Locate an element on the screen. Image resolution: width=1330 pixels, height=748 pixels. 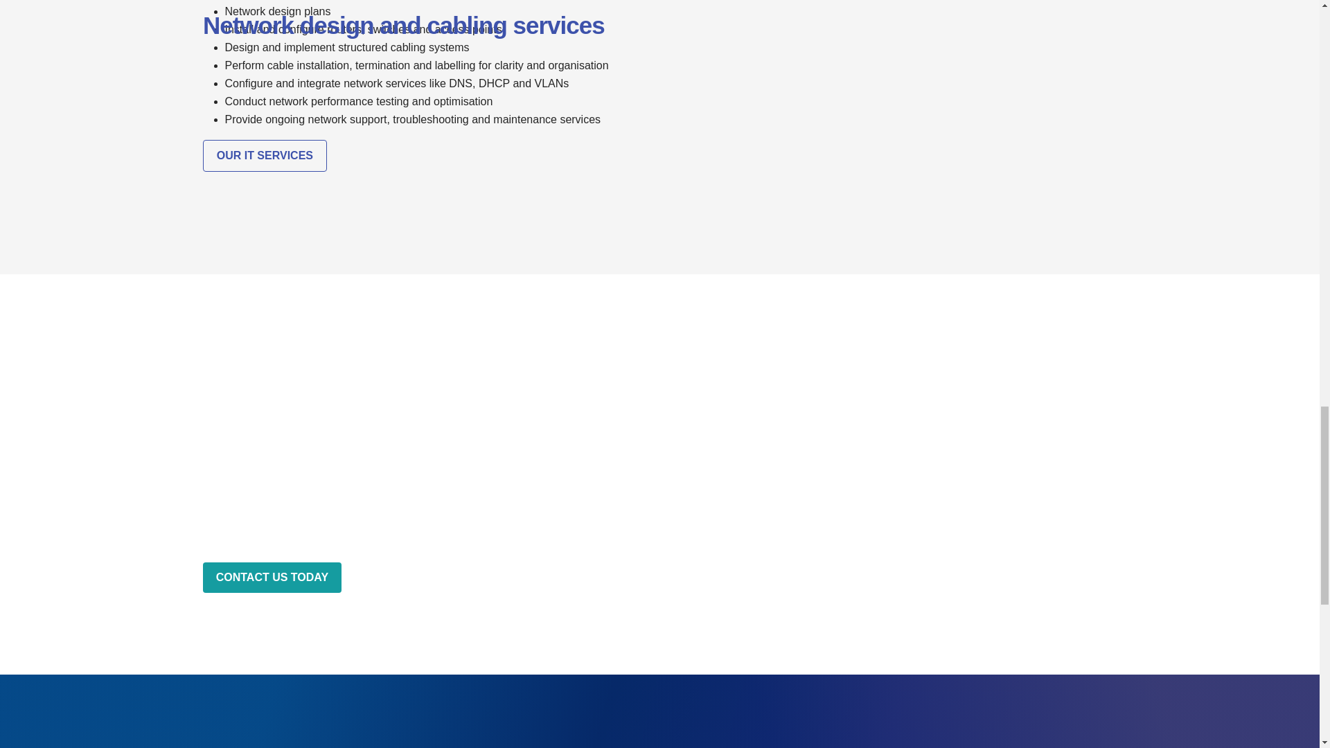
OUR IT SERVICES is located at coordinates (265, 156).